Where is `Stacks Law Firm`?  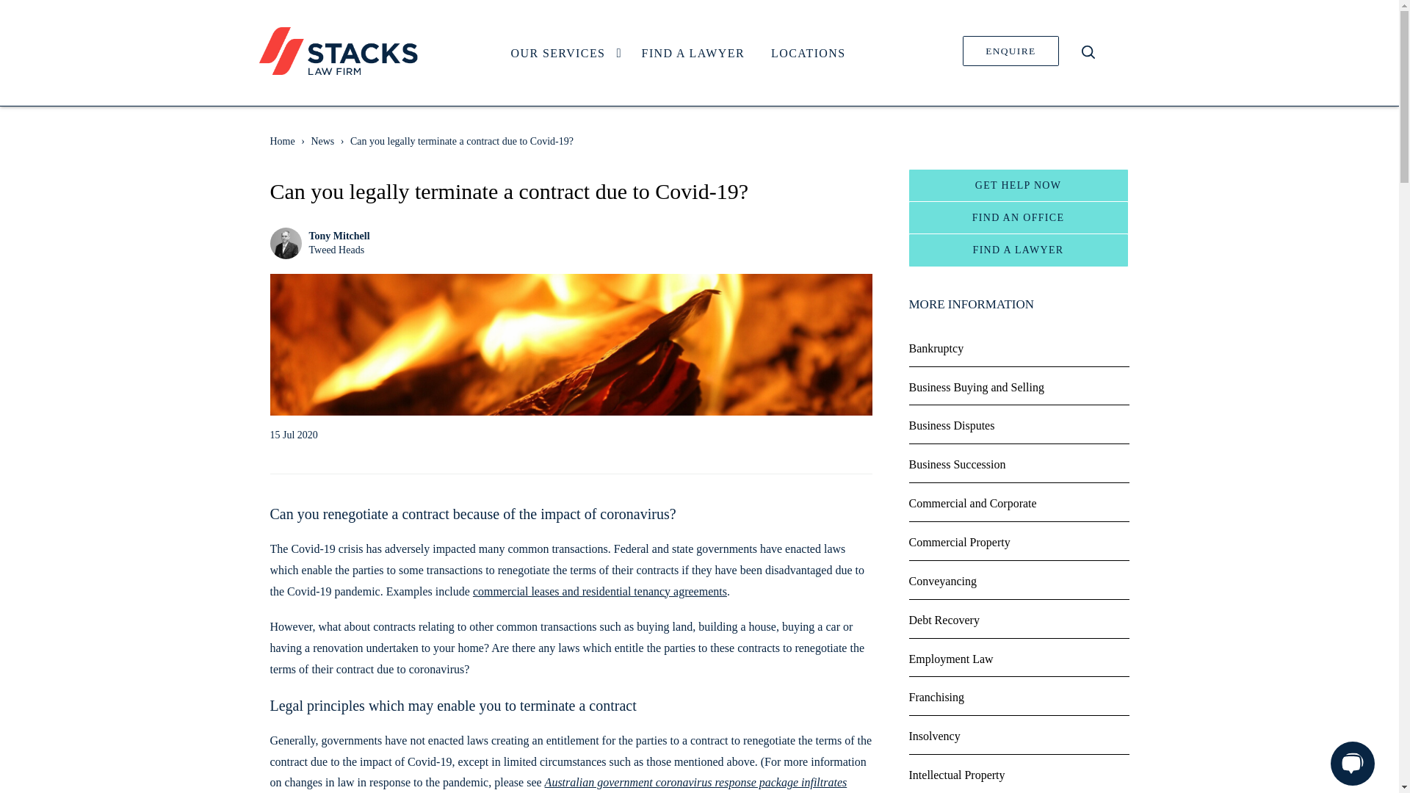
Stacks Law Firm is located at coordinates (693, 53).